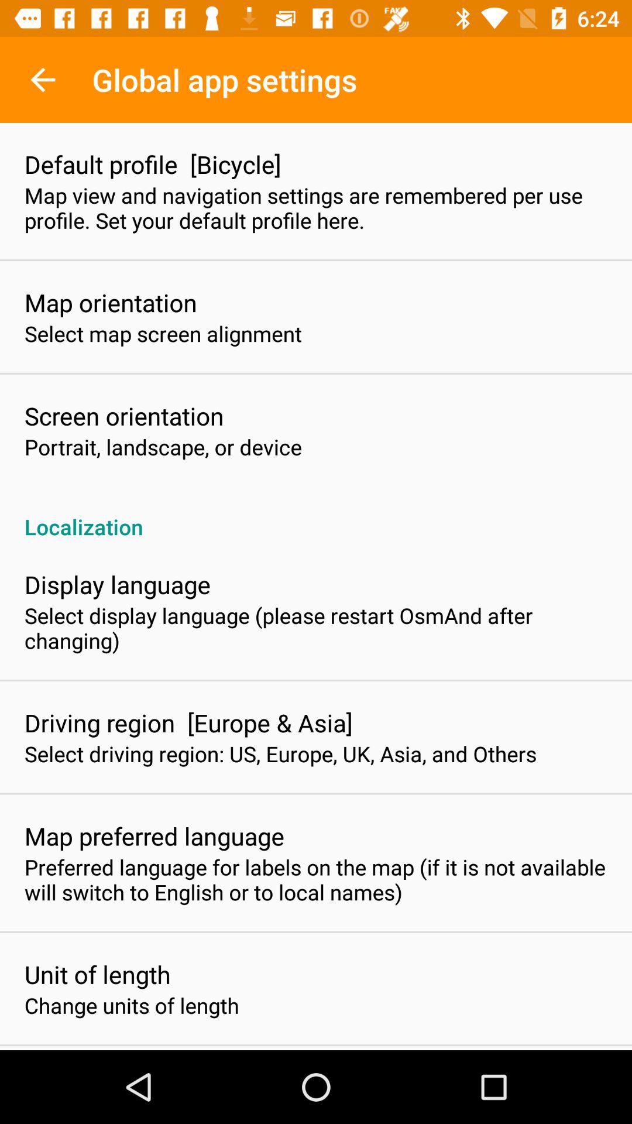  What do you see at coordinates (316, 208) in the screenshot?
I see `turn on icon above map orientation icon` at bounding box center [316, 208].